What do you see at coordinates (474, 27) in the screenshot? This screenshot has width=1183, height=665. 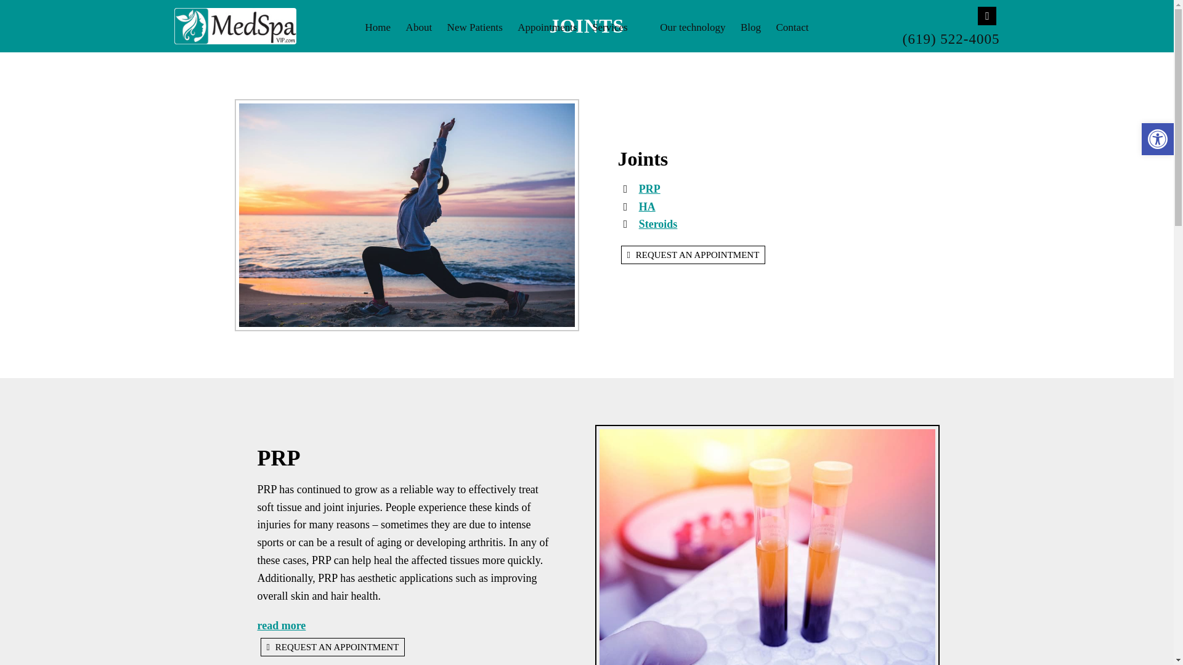 I see `New Patients` at bounding box center [474, 27].